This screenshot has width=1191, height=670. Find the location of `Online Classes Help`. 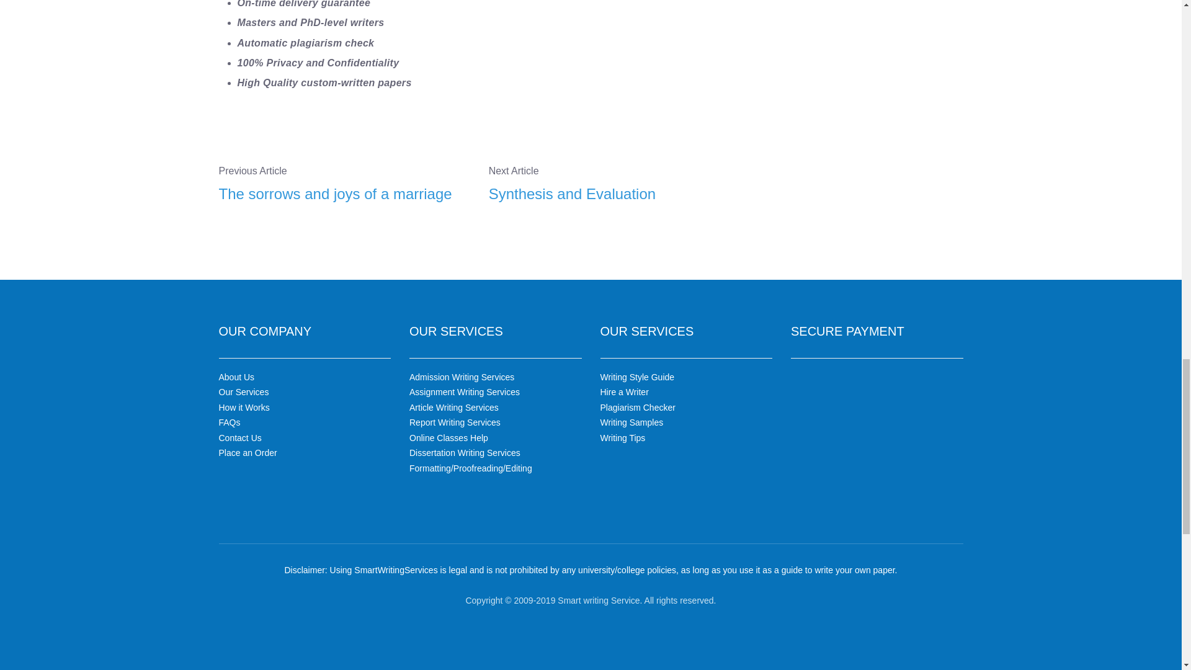

Online Classes Help is located at coordinates (449, 437).